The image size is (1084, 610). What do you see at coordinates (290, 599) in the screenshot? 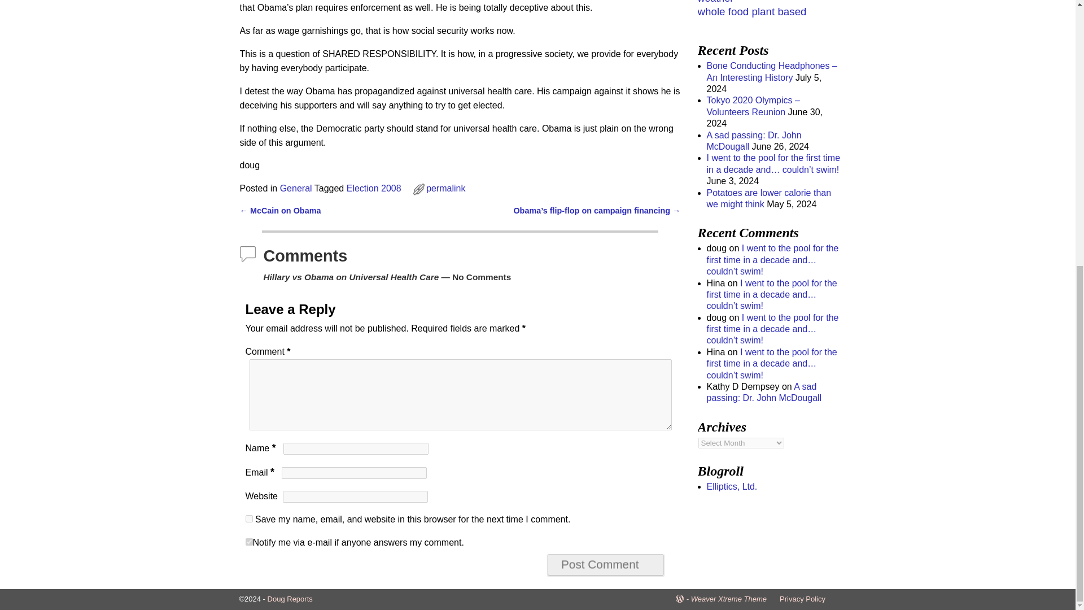
I see `Doug Reports` at bounding box center [290, 599].